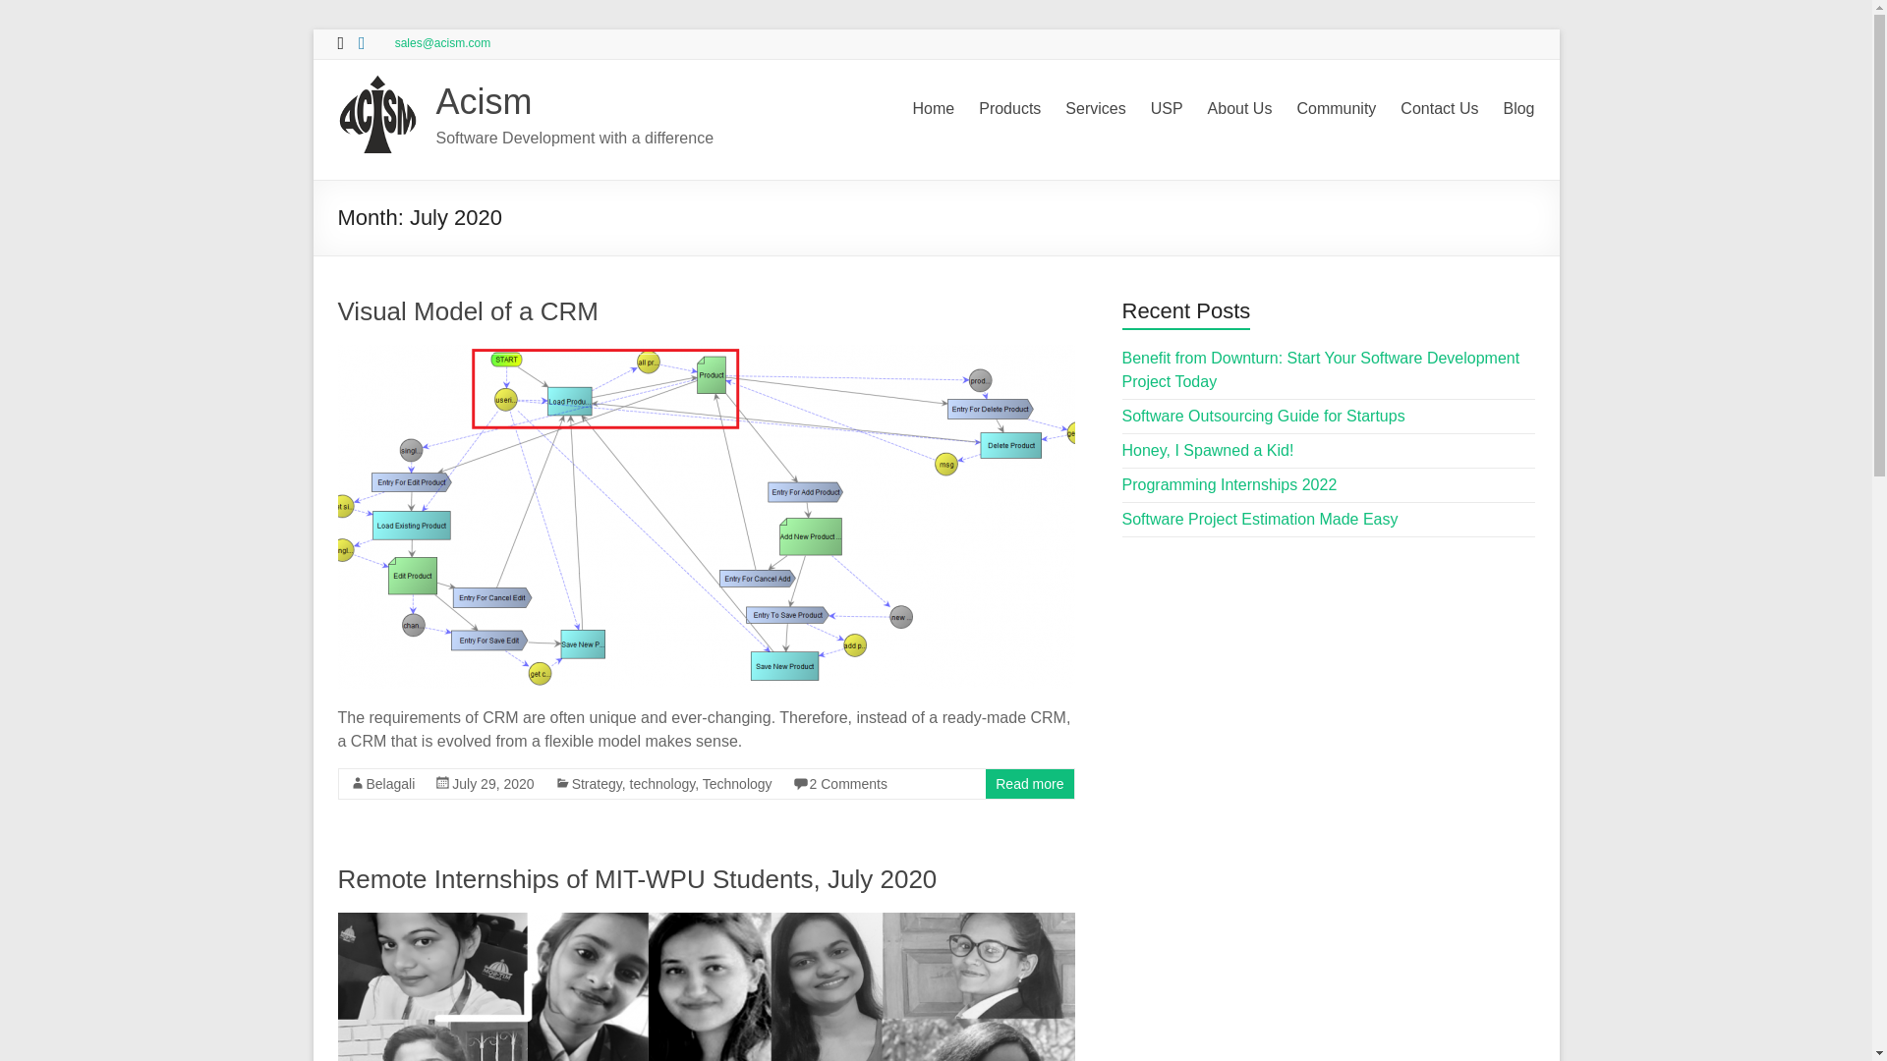 This screenshot has width=1887, height=1061. I want to click on Home, so click(934, 109).